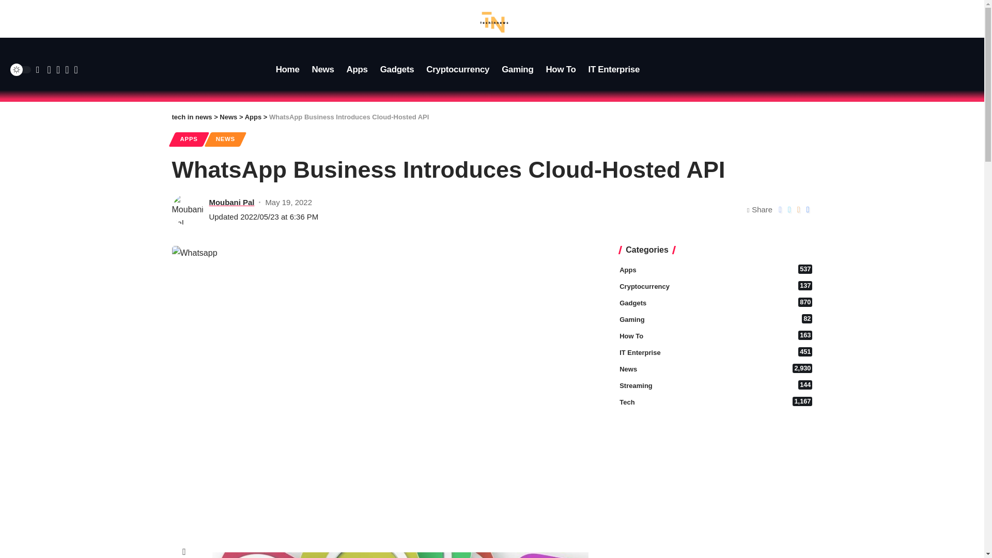 Image resolution: width=992 pixels, height=558 pixels. I want to click on Moubani Pal, so click(517, 69).